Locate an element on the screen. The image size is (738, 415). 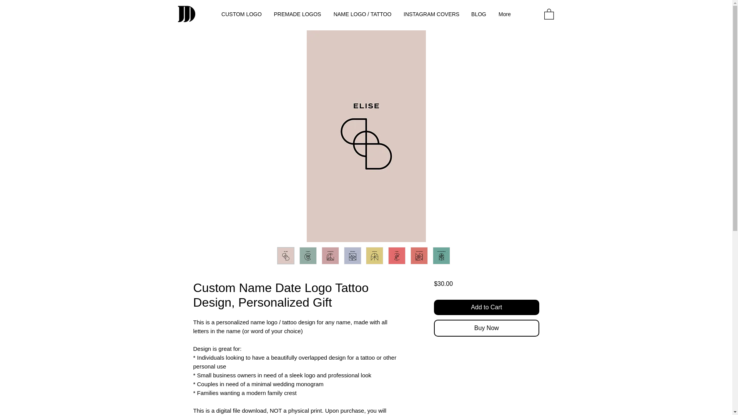
PREMADE LOGOS is located at coordinates (297, 14).